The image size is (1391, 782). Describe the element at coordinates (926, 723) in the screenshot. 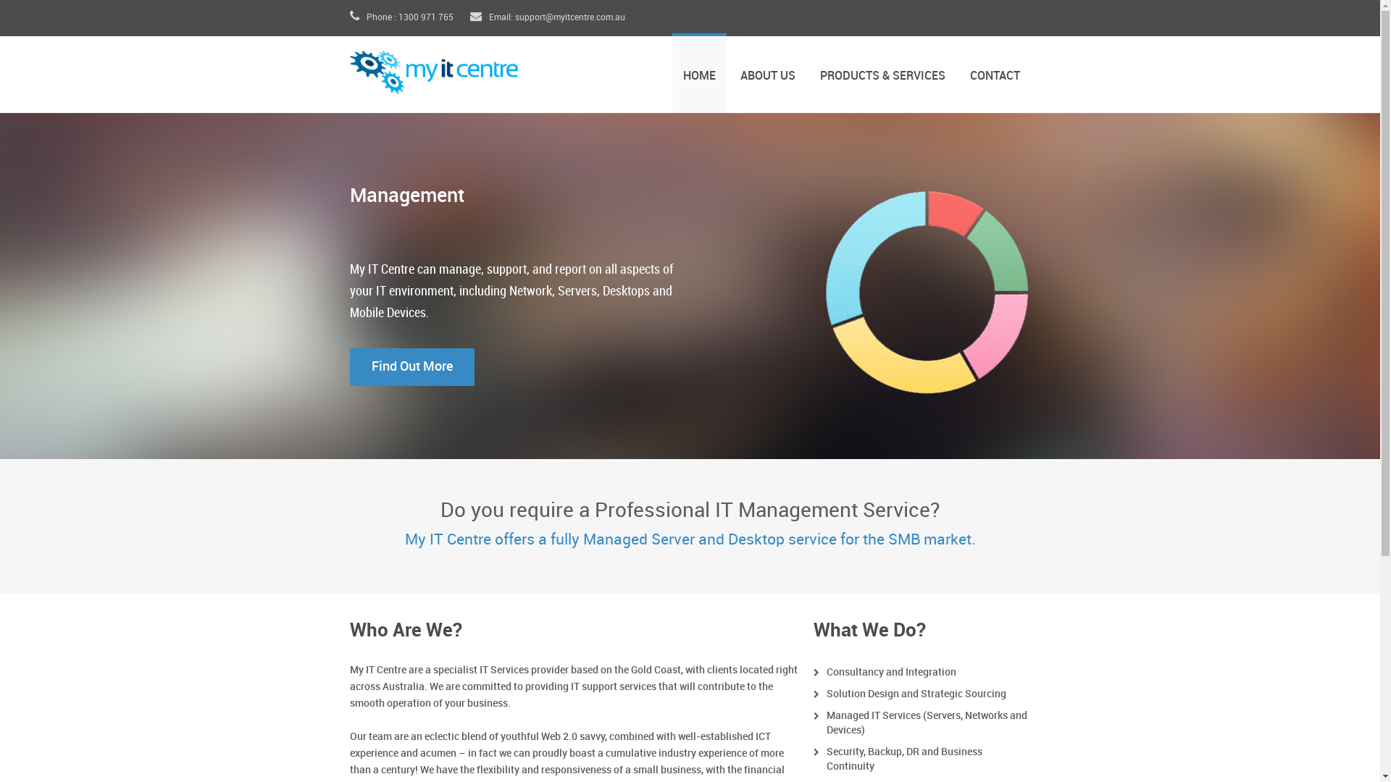

I see `Managed IT Services (Servers, Networks and Devices)` at that location.